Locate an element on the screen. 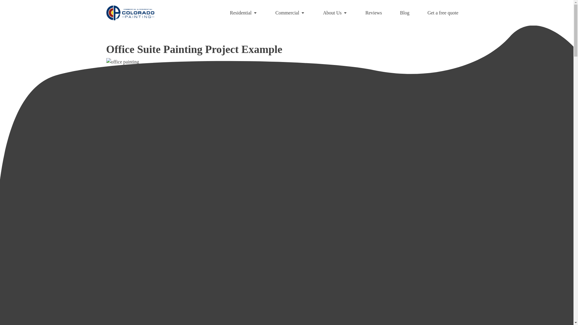 The width and height of the screenshot is (578, 325). Reviews is located at coordinates (374, 13).